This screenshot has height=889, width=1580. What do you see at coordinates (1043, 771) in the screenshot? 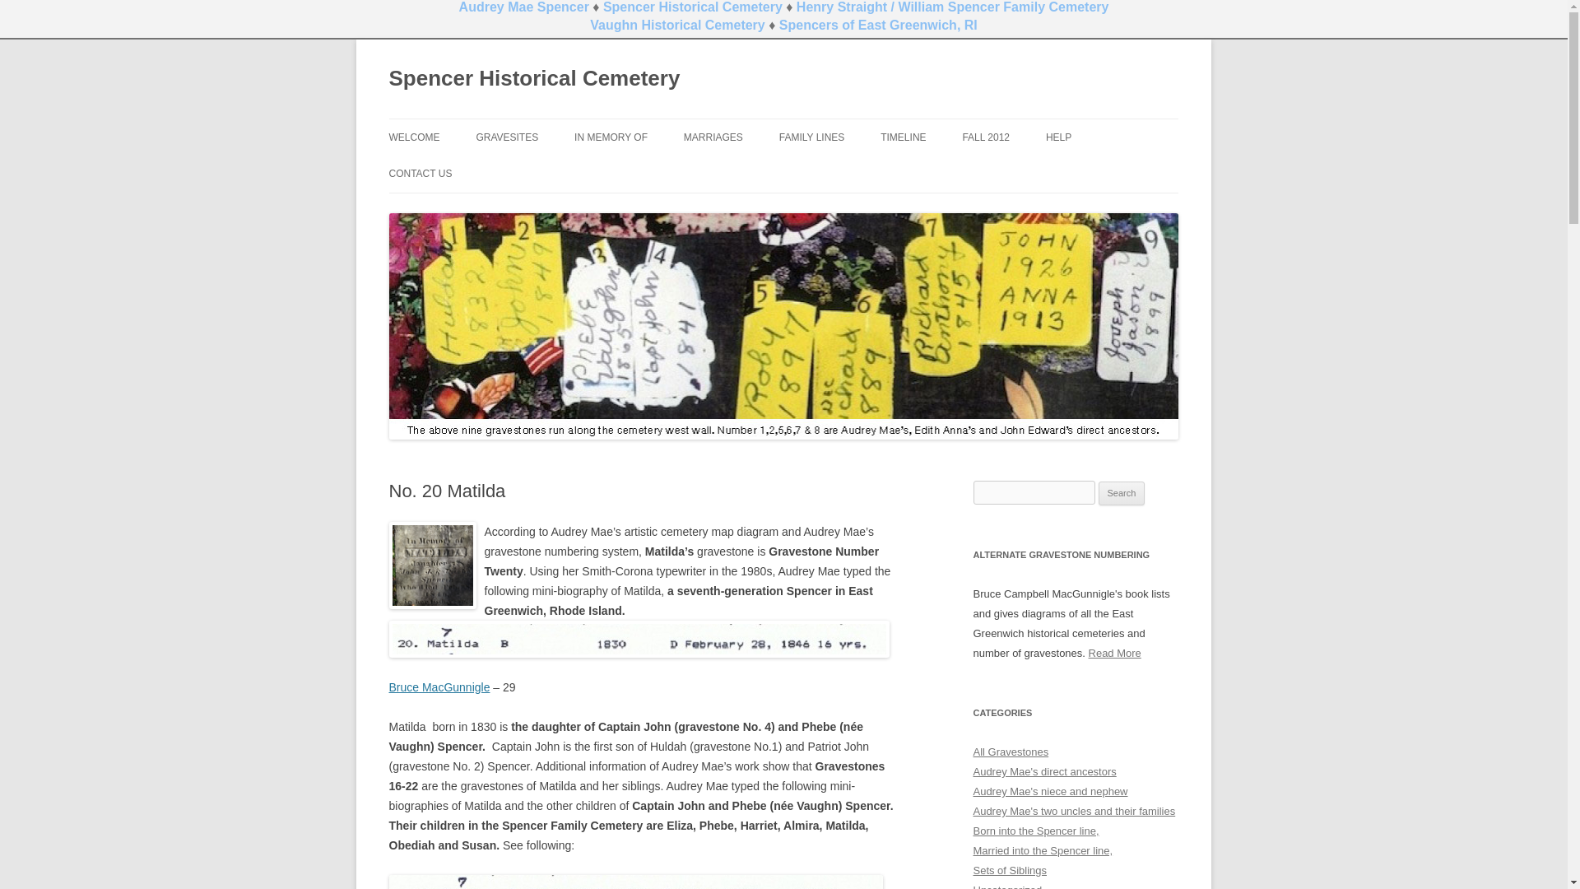
I see `Audrey Mae's direct ancestors` at bounding box center [1043, 771].